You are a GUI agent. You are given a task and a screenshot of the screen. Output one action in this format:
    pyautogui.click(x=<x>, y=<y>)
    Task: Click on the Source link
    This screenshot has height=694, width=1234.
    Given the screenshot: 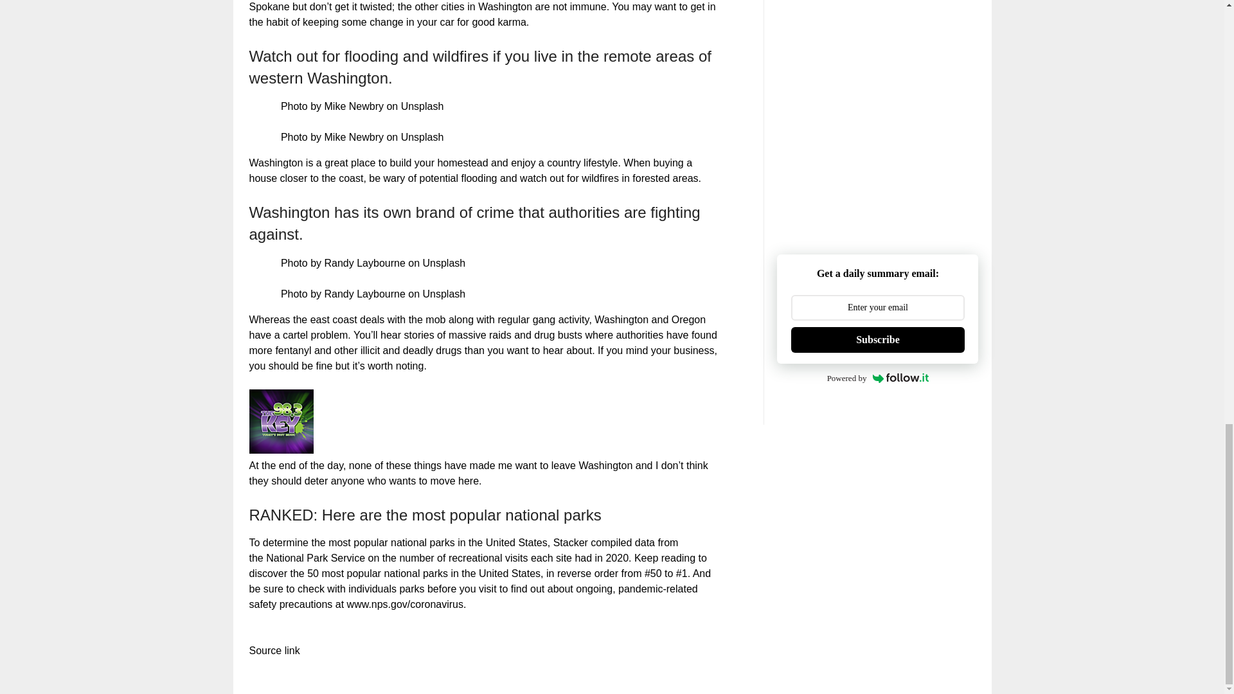 What is the action you would take?
    pyautogui.click(x=274, y=650)
    